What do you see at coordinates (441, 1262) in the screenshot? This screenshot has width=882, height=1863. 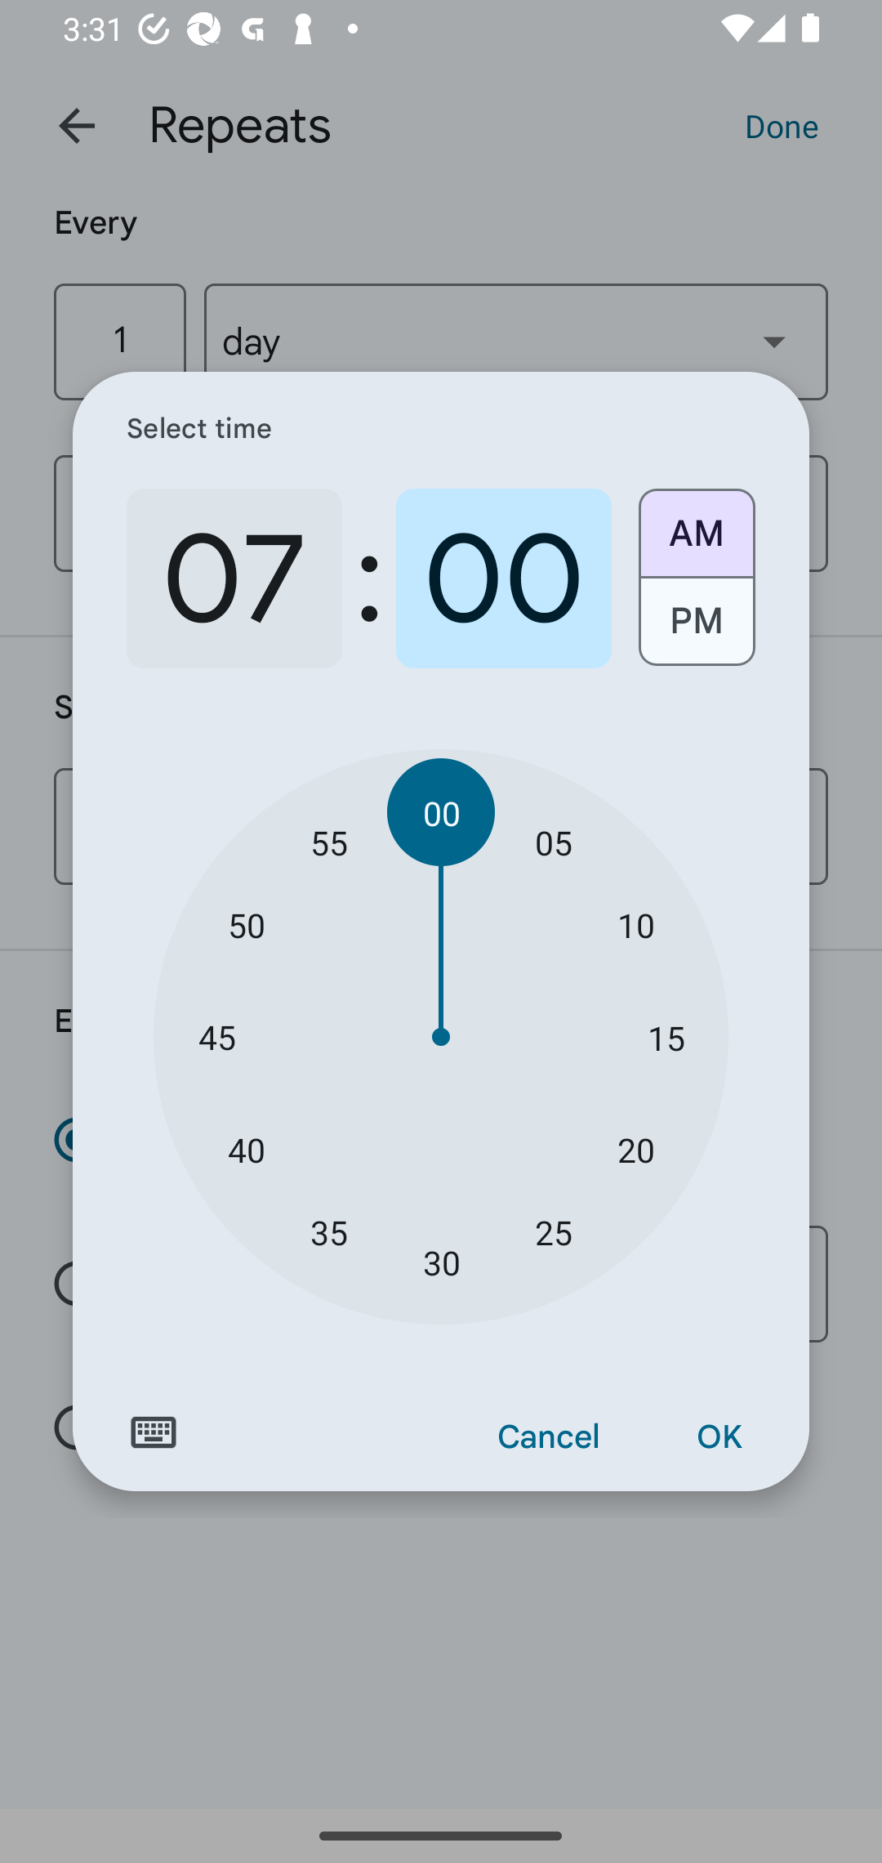 I see `30 30 minutes` at bounding box center [441, 1262].